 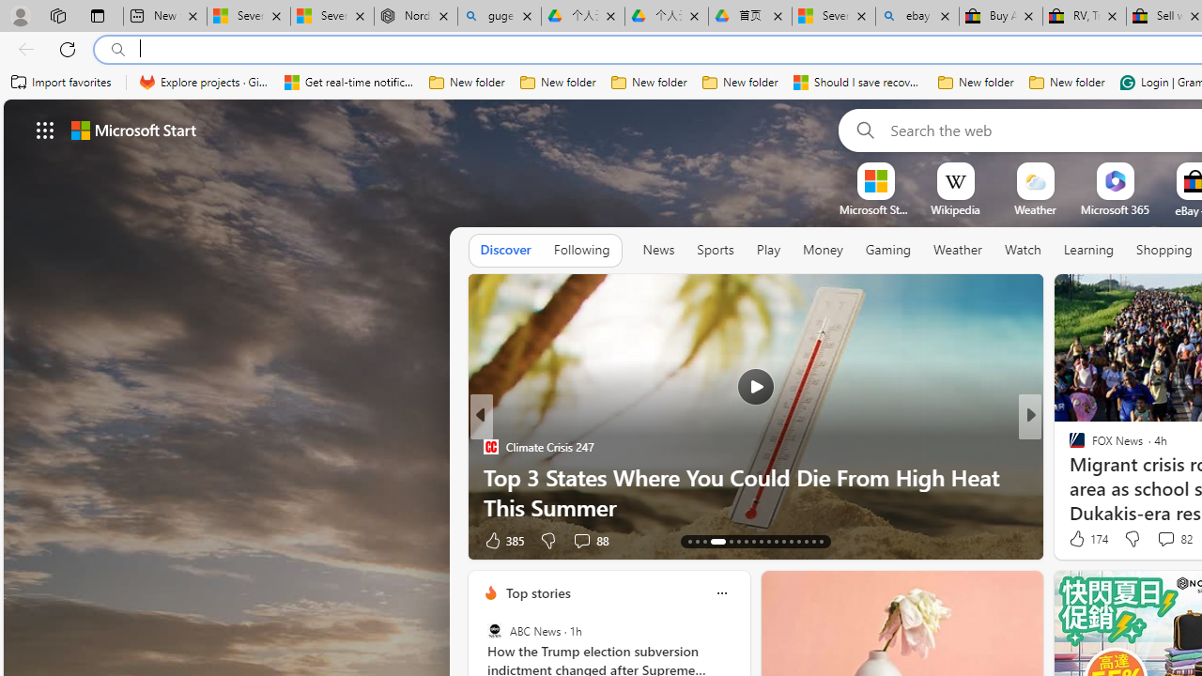 What do you see at coordinates (1067, 83) in the screenshot?
I see `New folder` at bounding box center [1067, 83].